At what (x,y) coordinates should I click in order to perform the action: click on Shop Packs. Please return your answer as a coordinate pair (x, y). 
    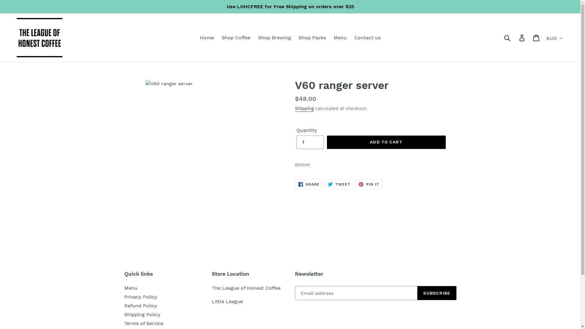
    Looking at the image, I should click on (312, 38).